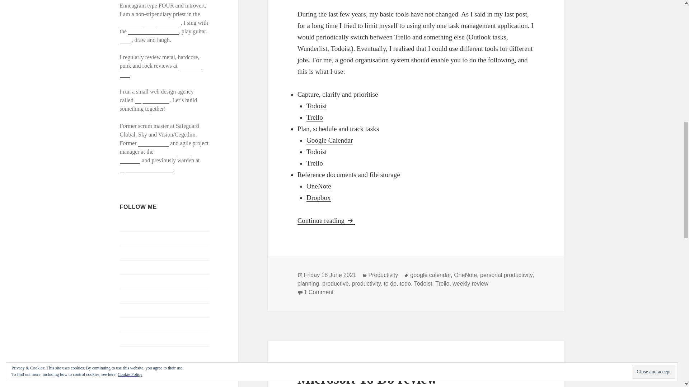 The image size is (689, 387). I want to click on LinkedIn, so click(131, 281).